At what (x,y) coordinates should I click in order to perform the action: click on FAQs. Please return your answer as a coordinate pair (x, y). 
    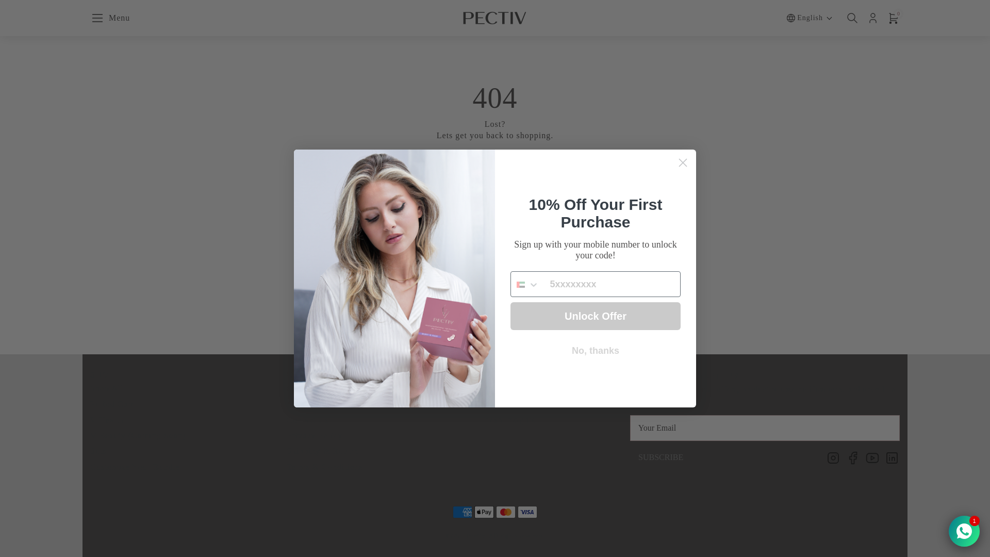
    Looking at the image, I should click on (138, 467).